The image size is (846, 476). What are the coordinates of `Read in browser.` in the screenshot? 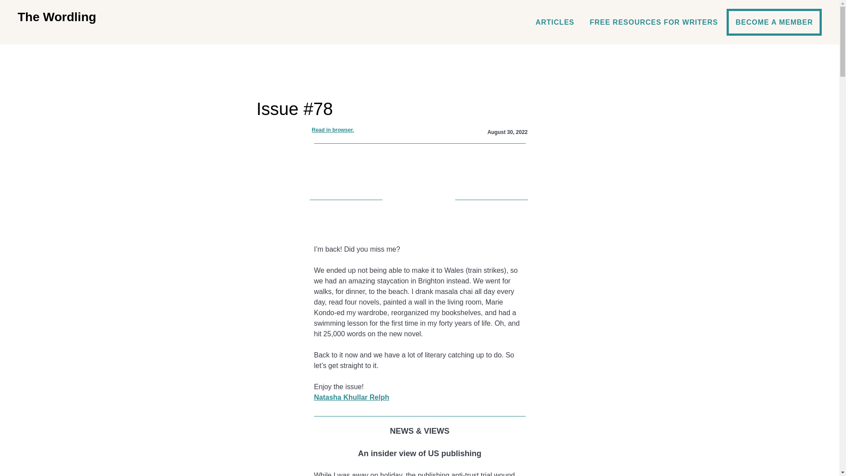 It's located at (333, 130).